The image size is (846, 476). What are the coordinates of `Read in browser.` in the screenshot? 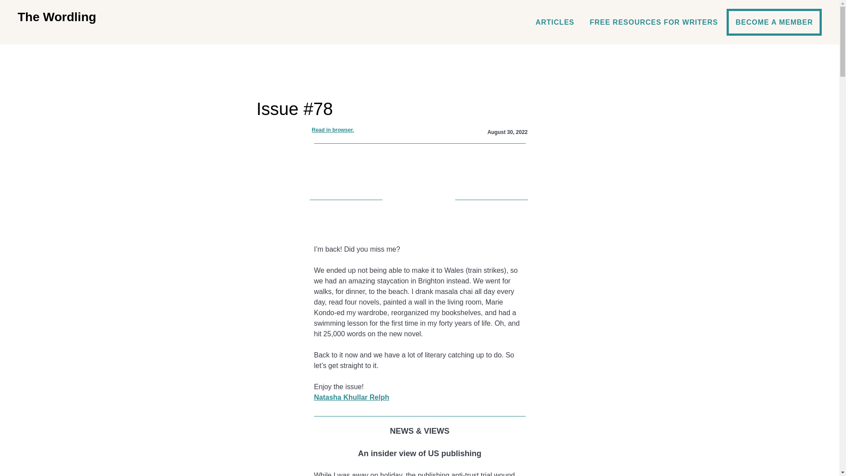 It's located at (333, 130).